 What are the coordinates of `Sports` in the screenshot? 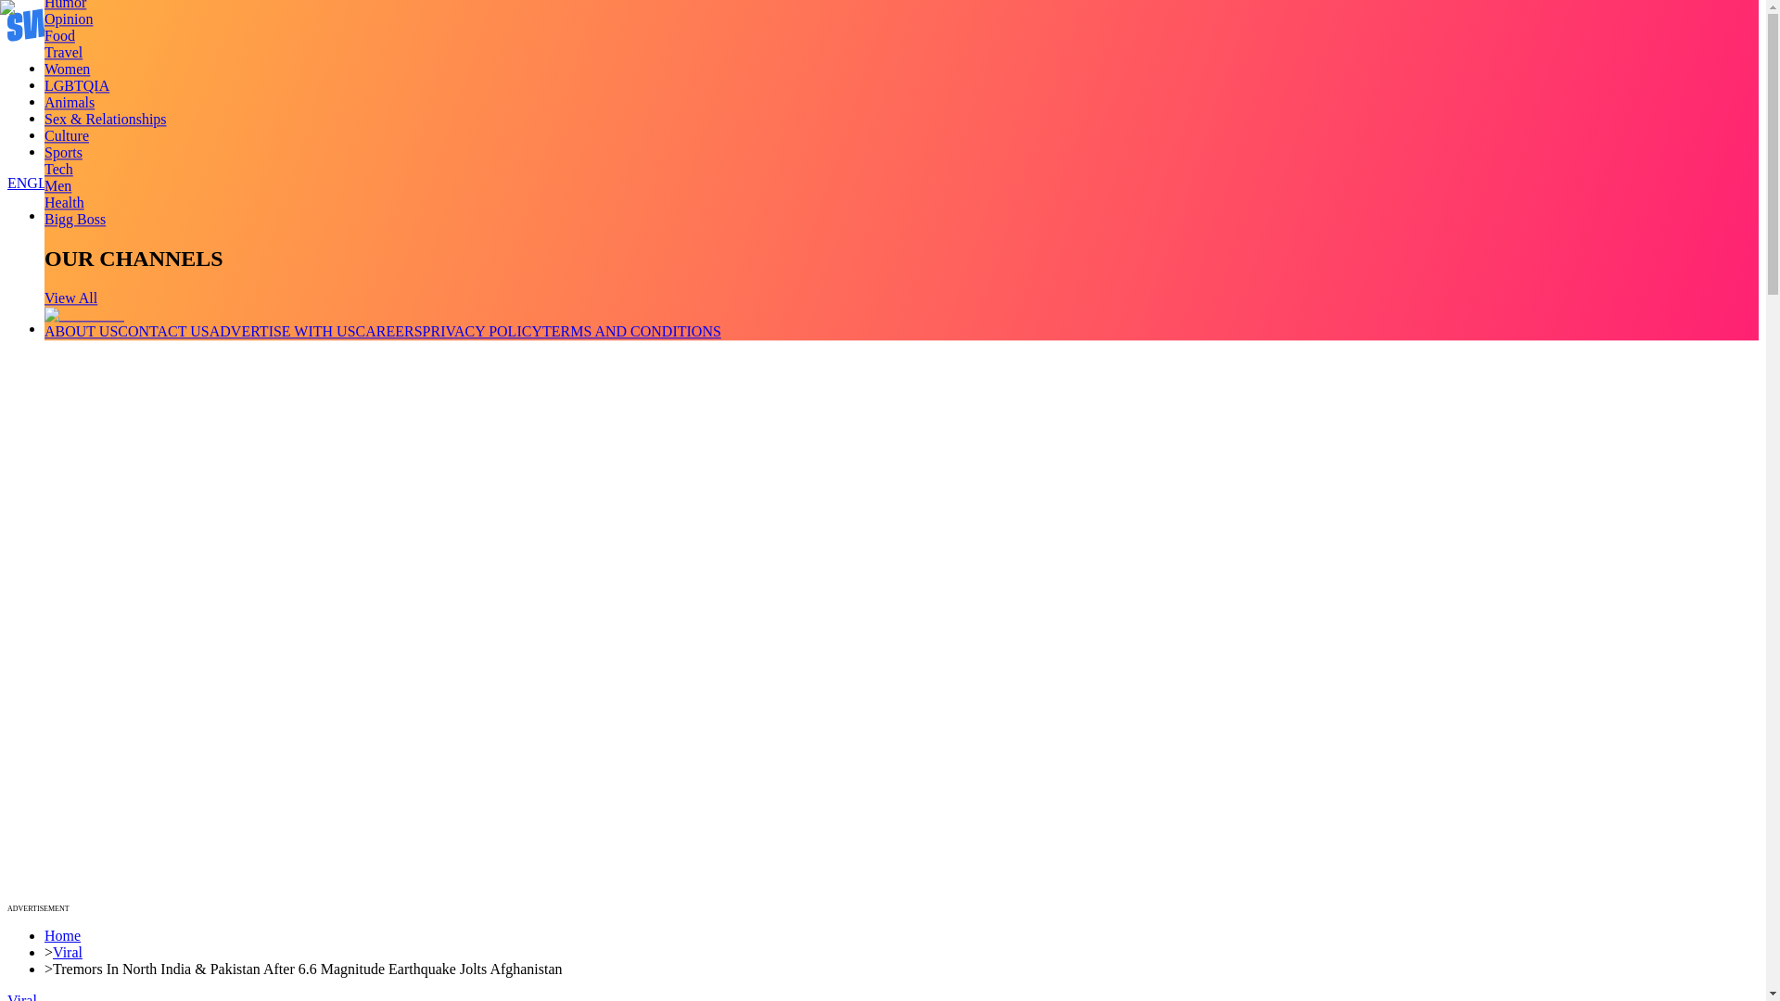 It's located at (63, 152).